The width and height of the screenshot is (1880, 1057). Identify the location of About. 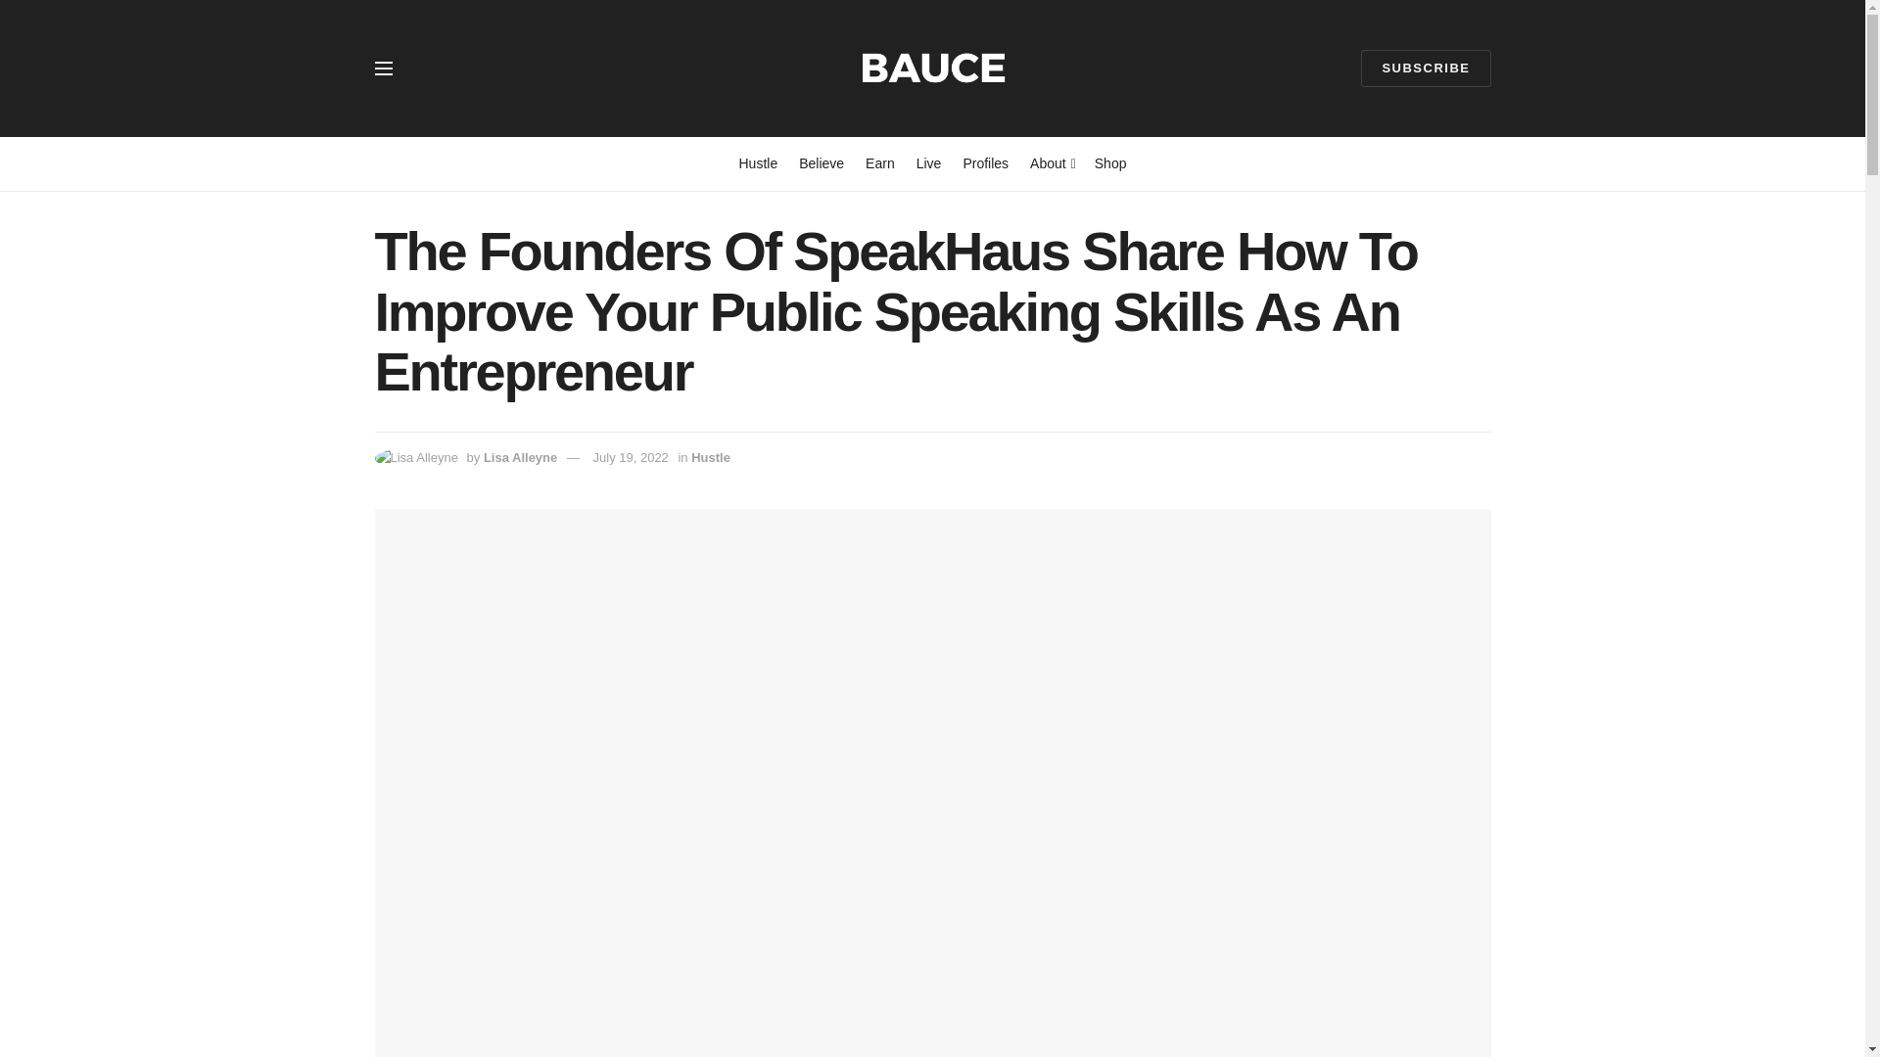
(1052, 163).